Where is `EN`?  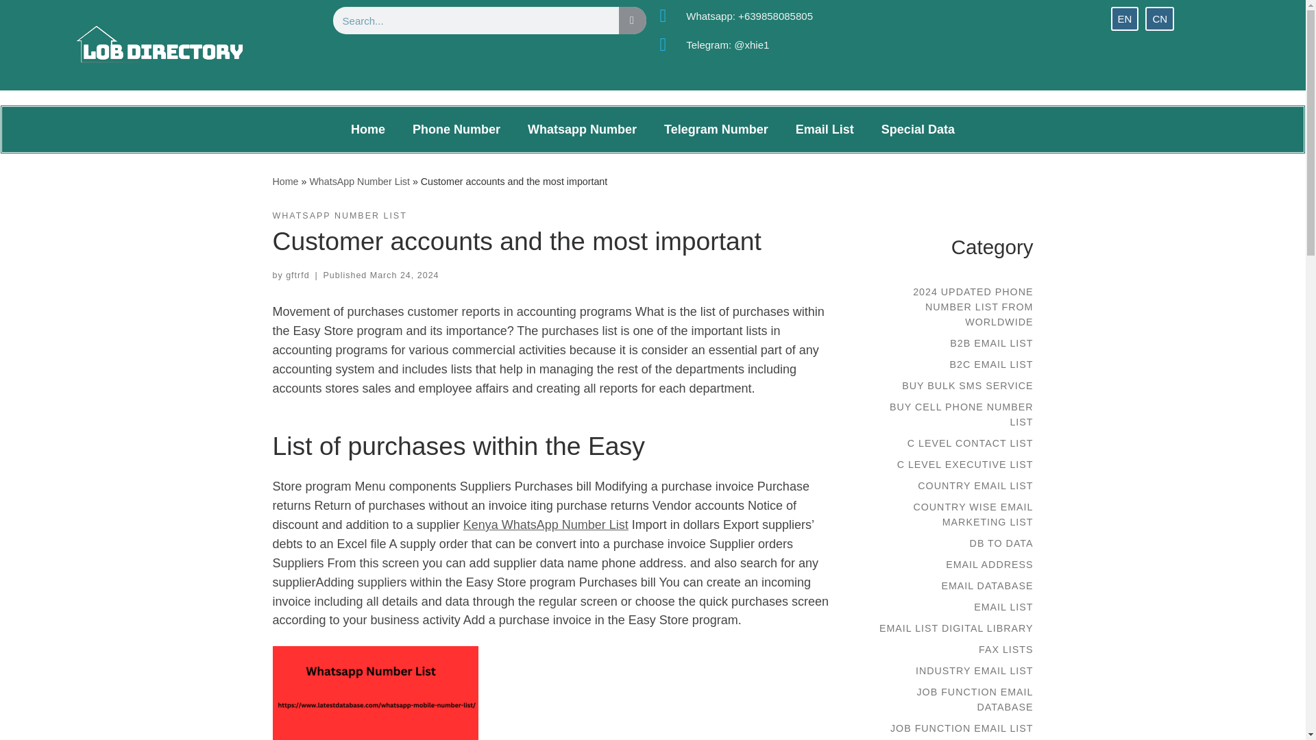 EN is located at coordinates (1125, 18).